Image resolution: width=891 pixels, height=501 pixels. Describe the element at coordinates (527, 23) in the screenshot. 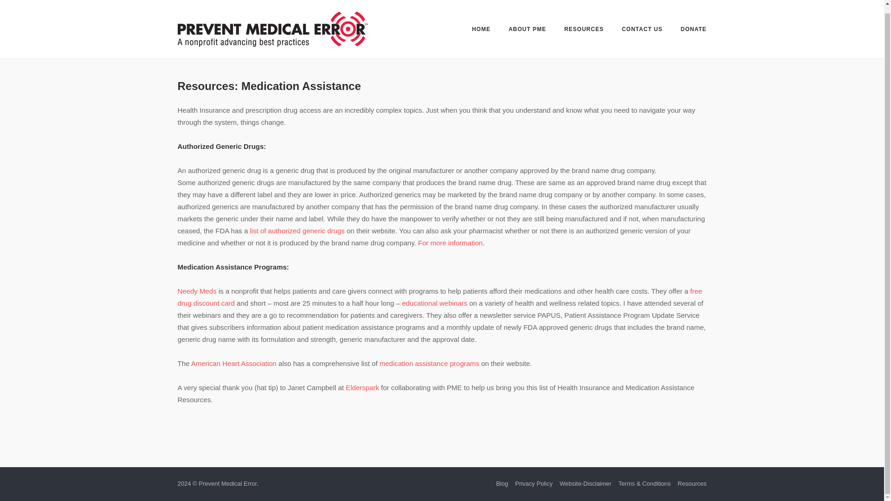

I see `ABOUT PME` at that location.